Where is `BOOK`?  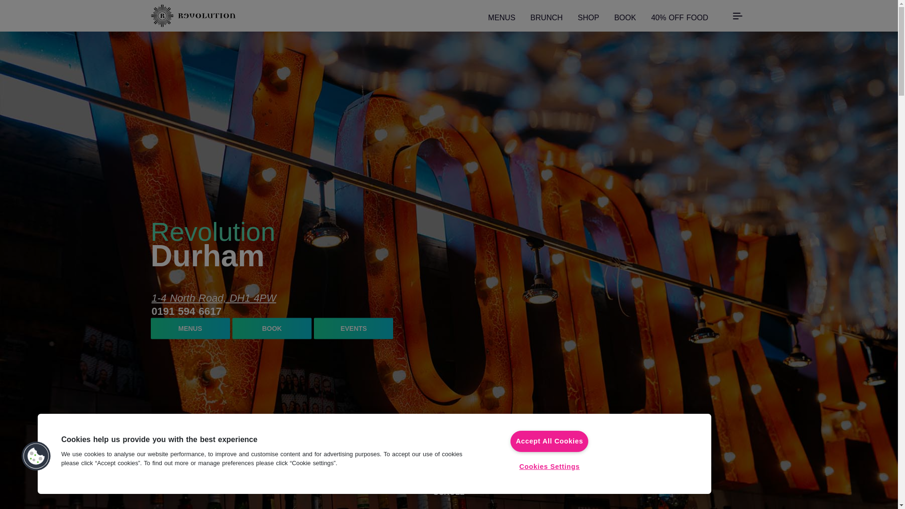
BOOK is located at coordinates (625, 16).